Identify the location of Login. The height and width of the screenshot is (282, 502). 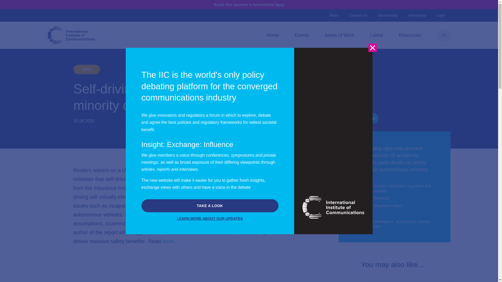
(440, 15).